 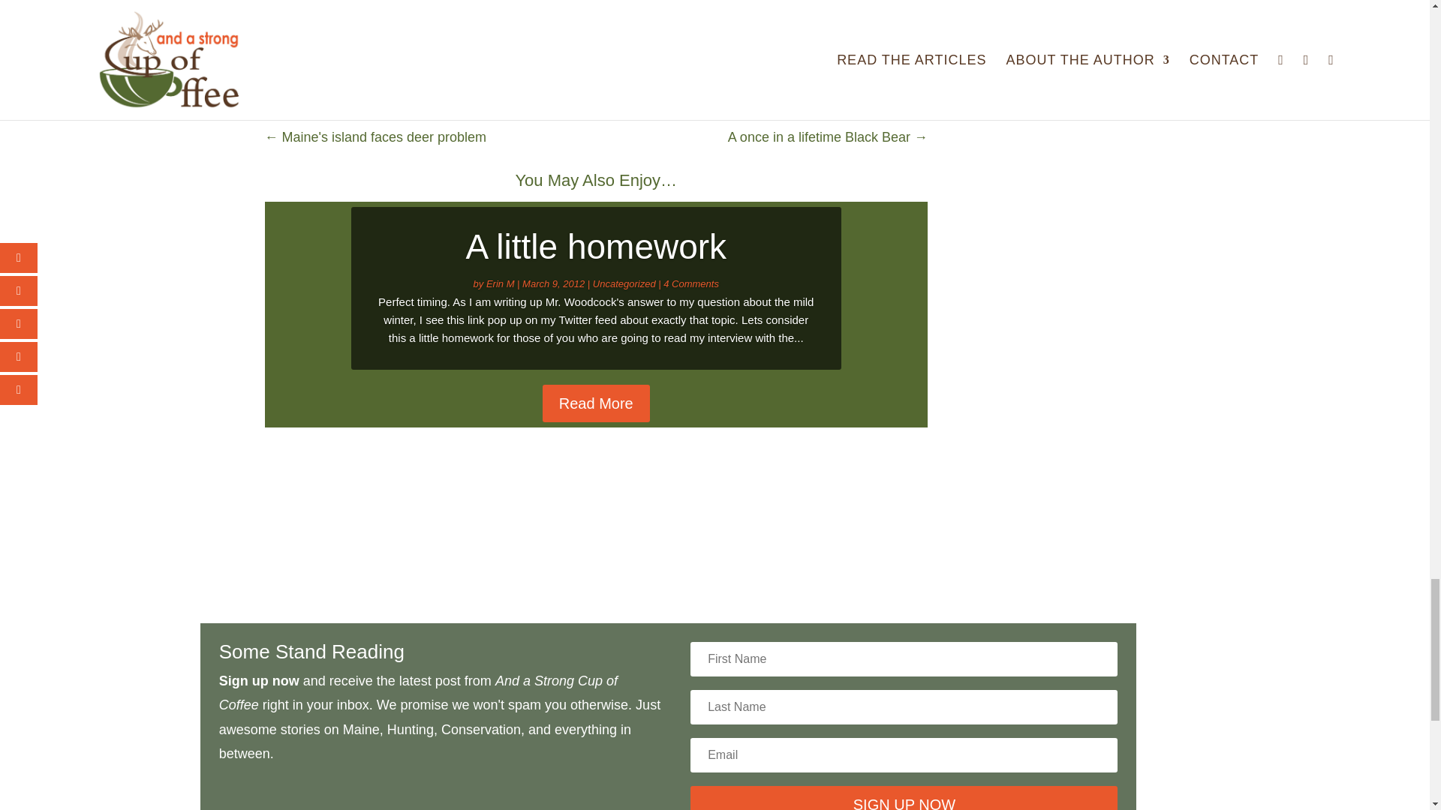 I want to click on A little homework, so click(x=596, y=247).